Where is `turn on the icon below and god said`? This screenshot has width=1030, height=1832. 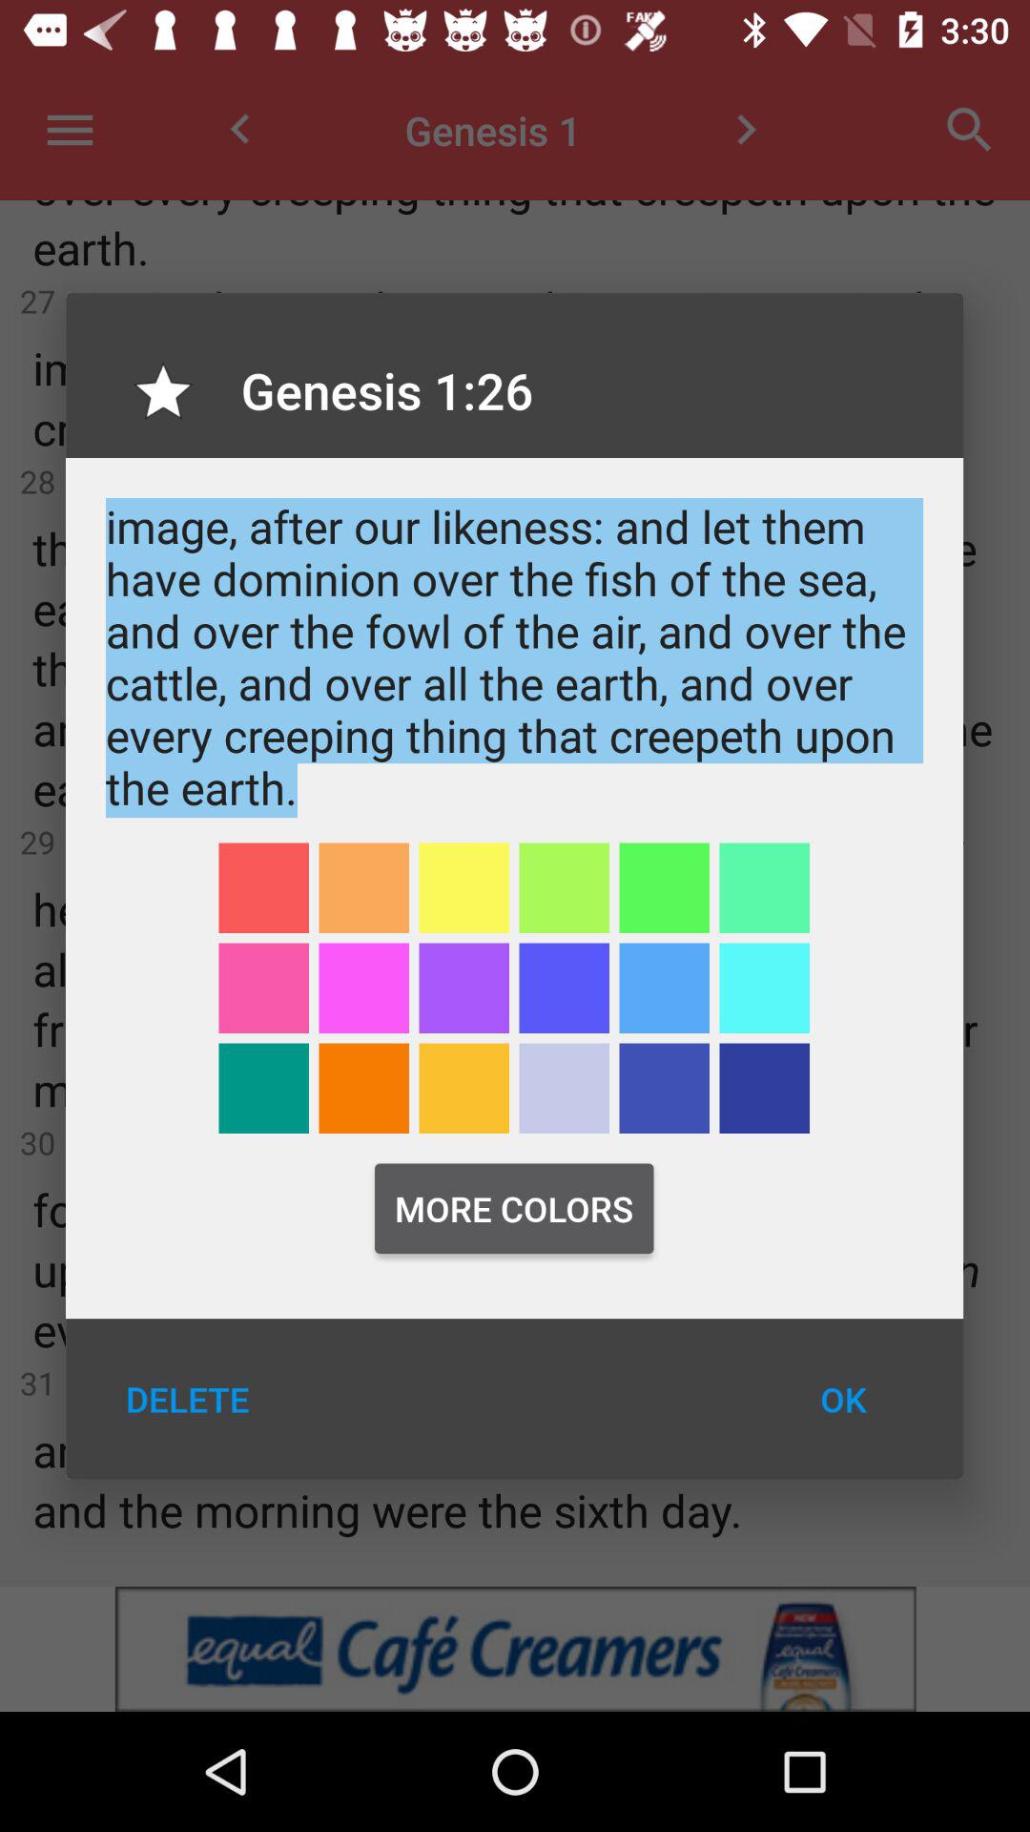
turn on the icon below and god said is located at coordinates (363, 887).